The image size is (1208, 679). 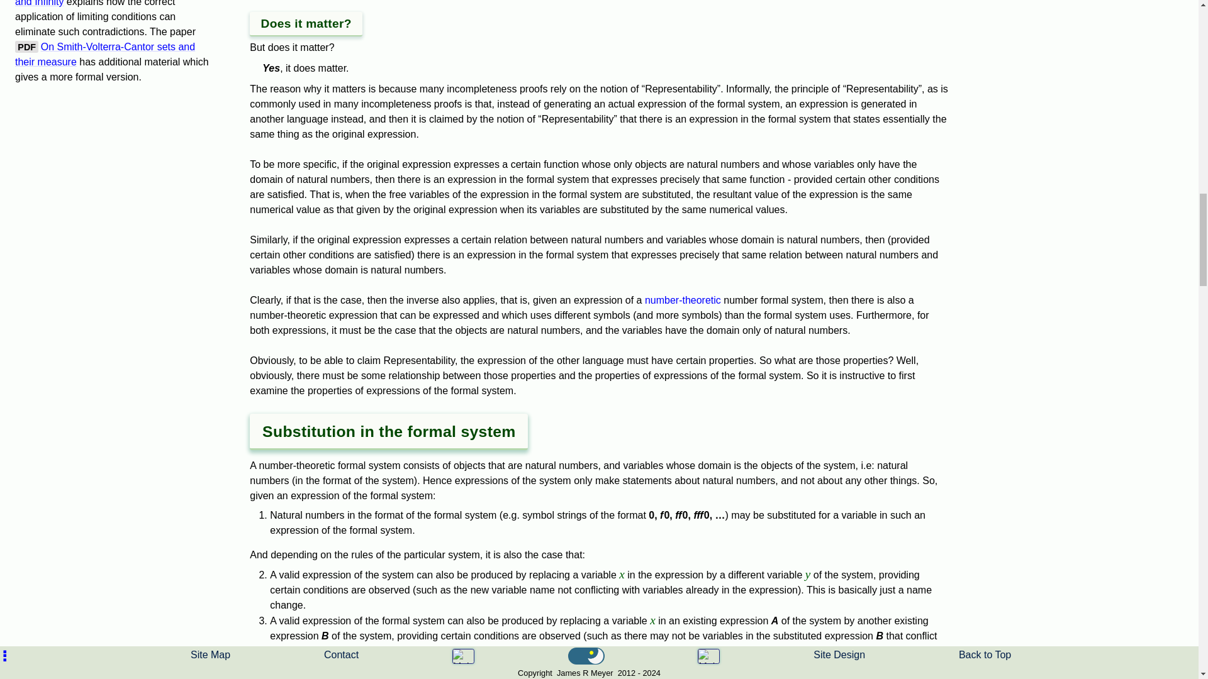 What do you see at coordinates (683, 300) in the screenshot?
I see `number-theoretic` at bounding box center [683, 300].